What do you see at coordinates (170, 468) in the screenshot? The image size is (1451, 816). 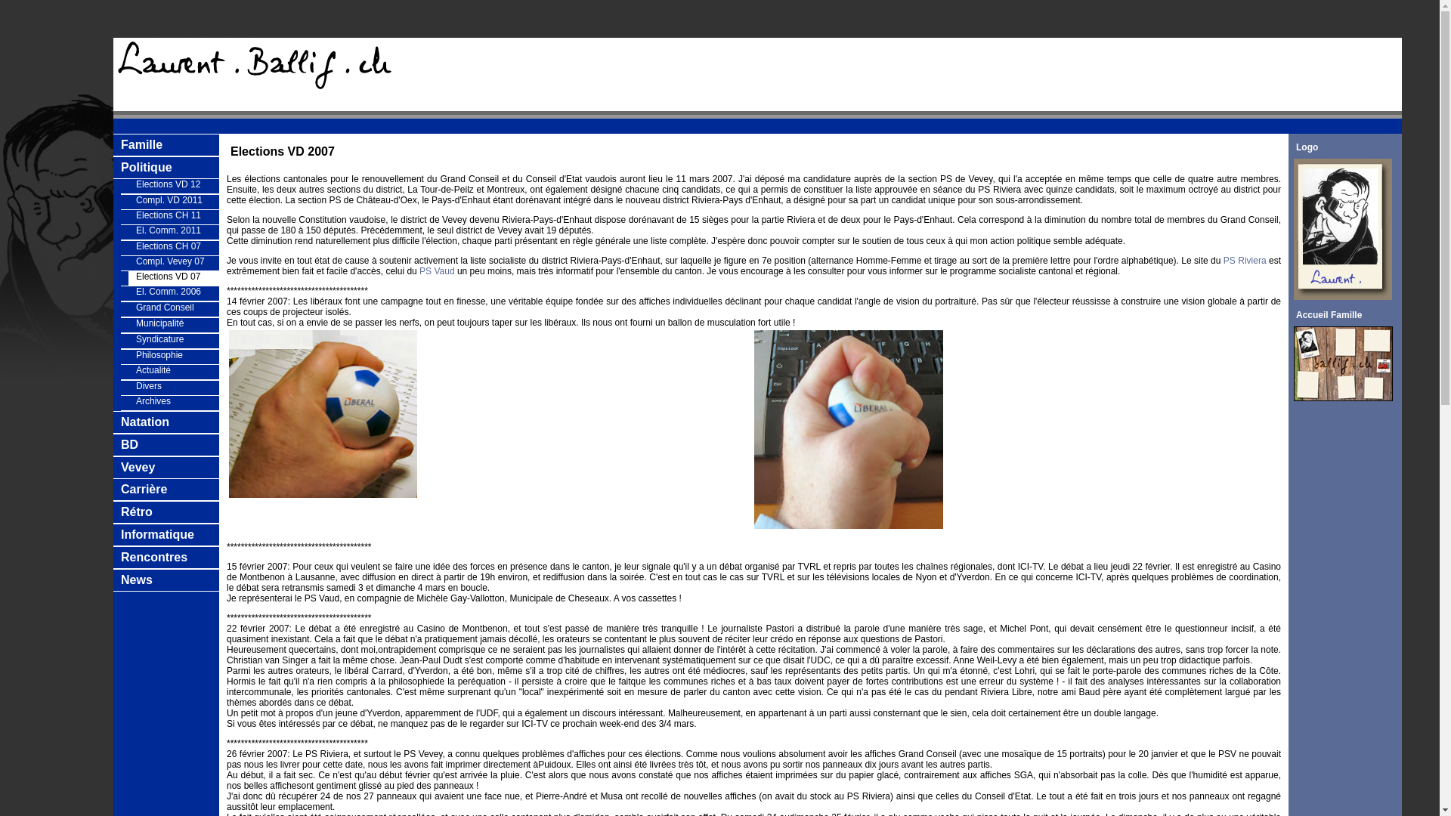 I see `Vevey` at bounding box center [170, 468].